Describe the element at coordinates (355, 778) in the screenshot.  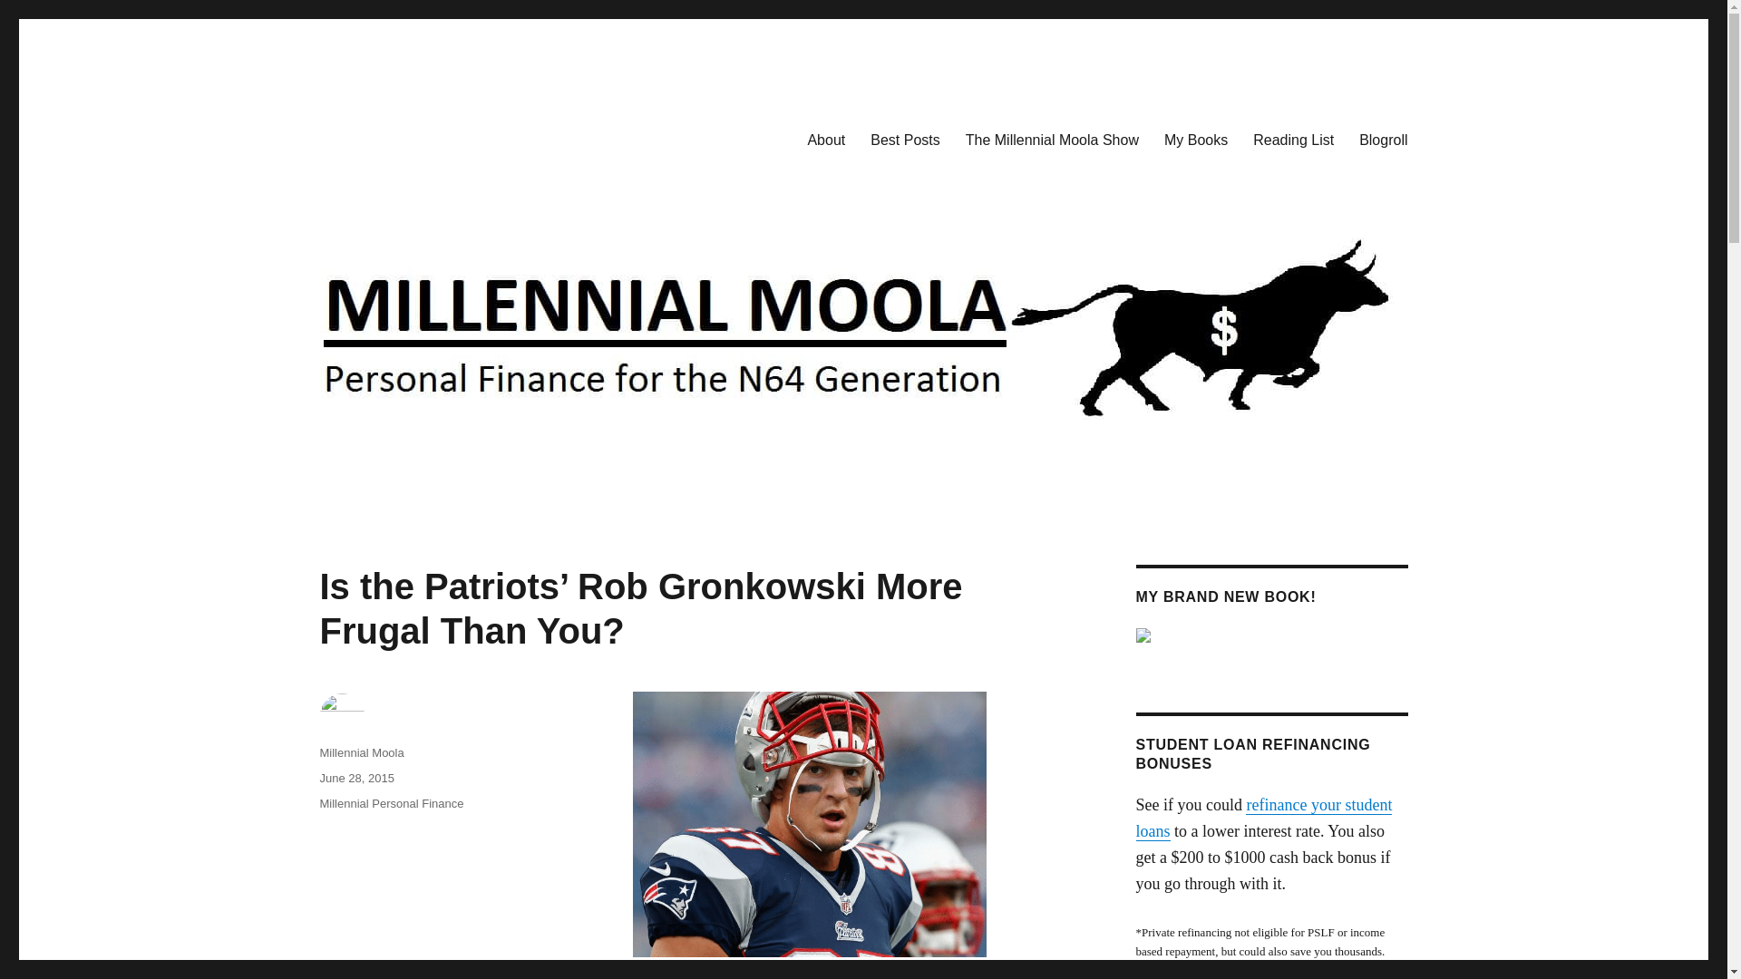
I see `June 28, 2015` at that location.